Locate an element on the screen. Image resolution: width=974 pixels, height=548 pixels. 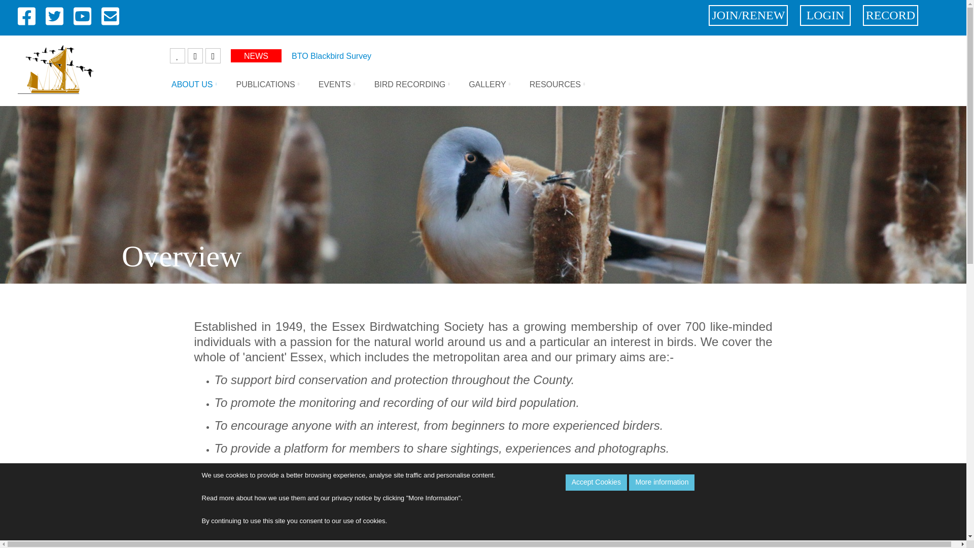
About The Society is located at coordinates (192, 84).